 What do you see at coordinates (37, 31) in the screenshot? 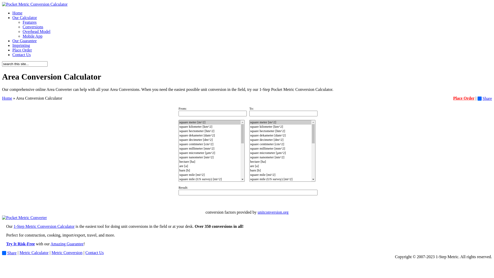
I see `Overhead Model` at bounding box center [37, 31].